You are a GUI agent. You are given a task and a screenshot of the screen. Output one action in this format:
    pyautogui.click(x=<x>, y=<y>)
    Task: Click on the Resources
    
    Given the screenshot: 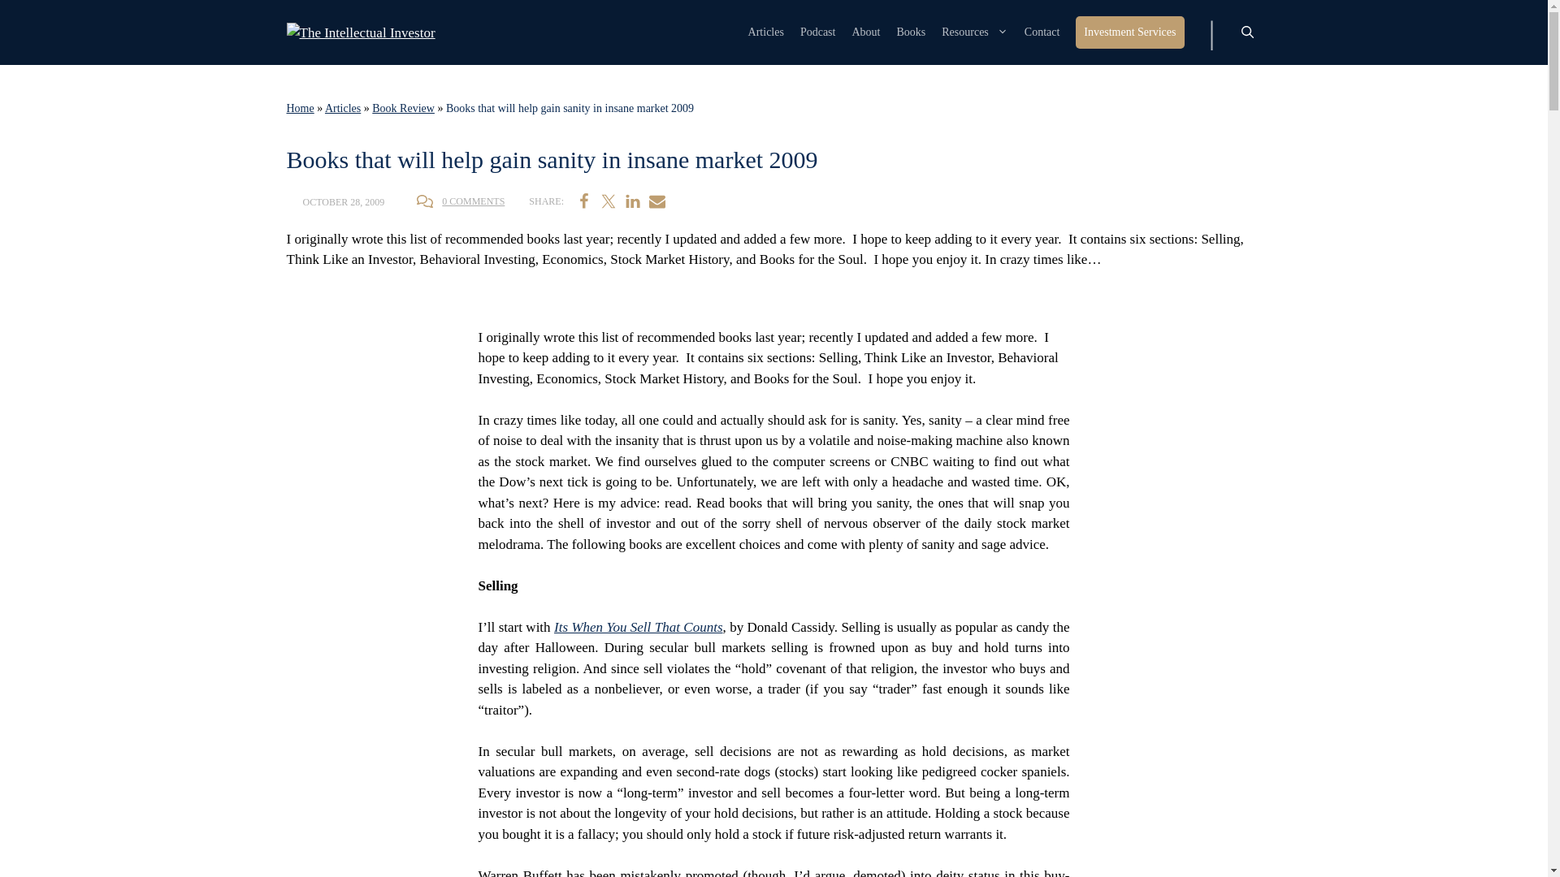 What is the action you would take?
    pyautogui.click(x=975, y=32)
    